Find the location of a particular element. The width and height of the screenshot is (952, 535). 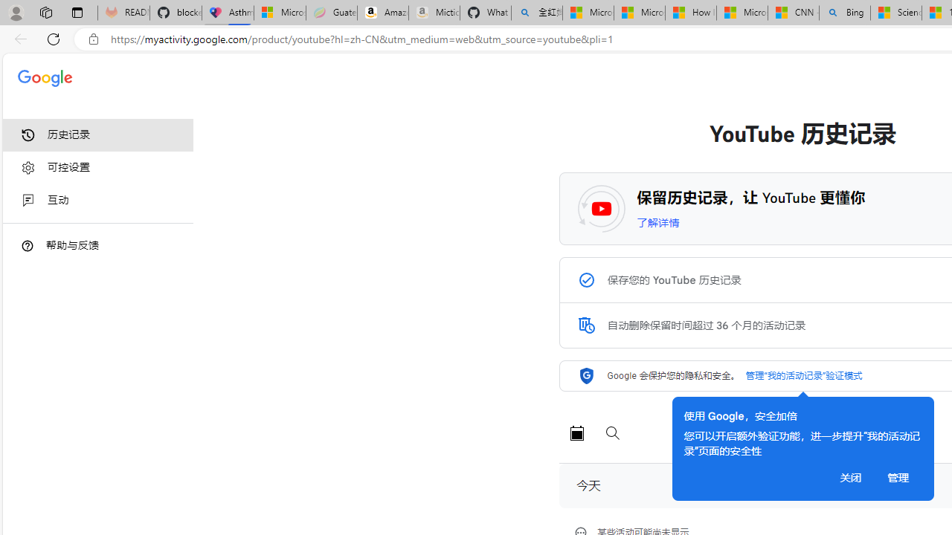

Bing is located at coordinates (845, 13).